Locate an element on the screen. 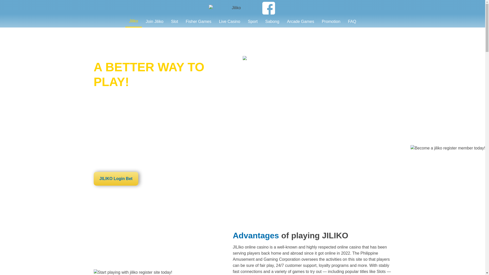 The height and width of the screenshot is (275, 489). JILIKO Login Bet is located at coordinates (116, 179).